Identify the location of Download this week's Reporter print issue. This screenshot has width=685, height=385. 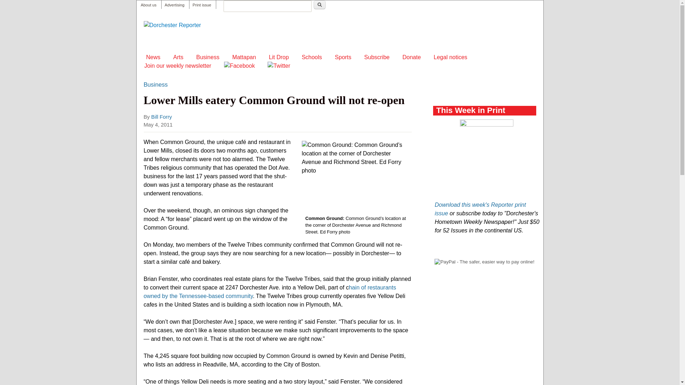
(480, 209).